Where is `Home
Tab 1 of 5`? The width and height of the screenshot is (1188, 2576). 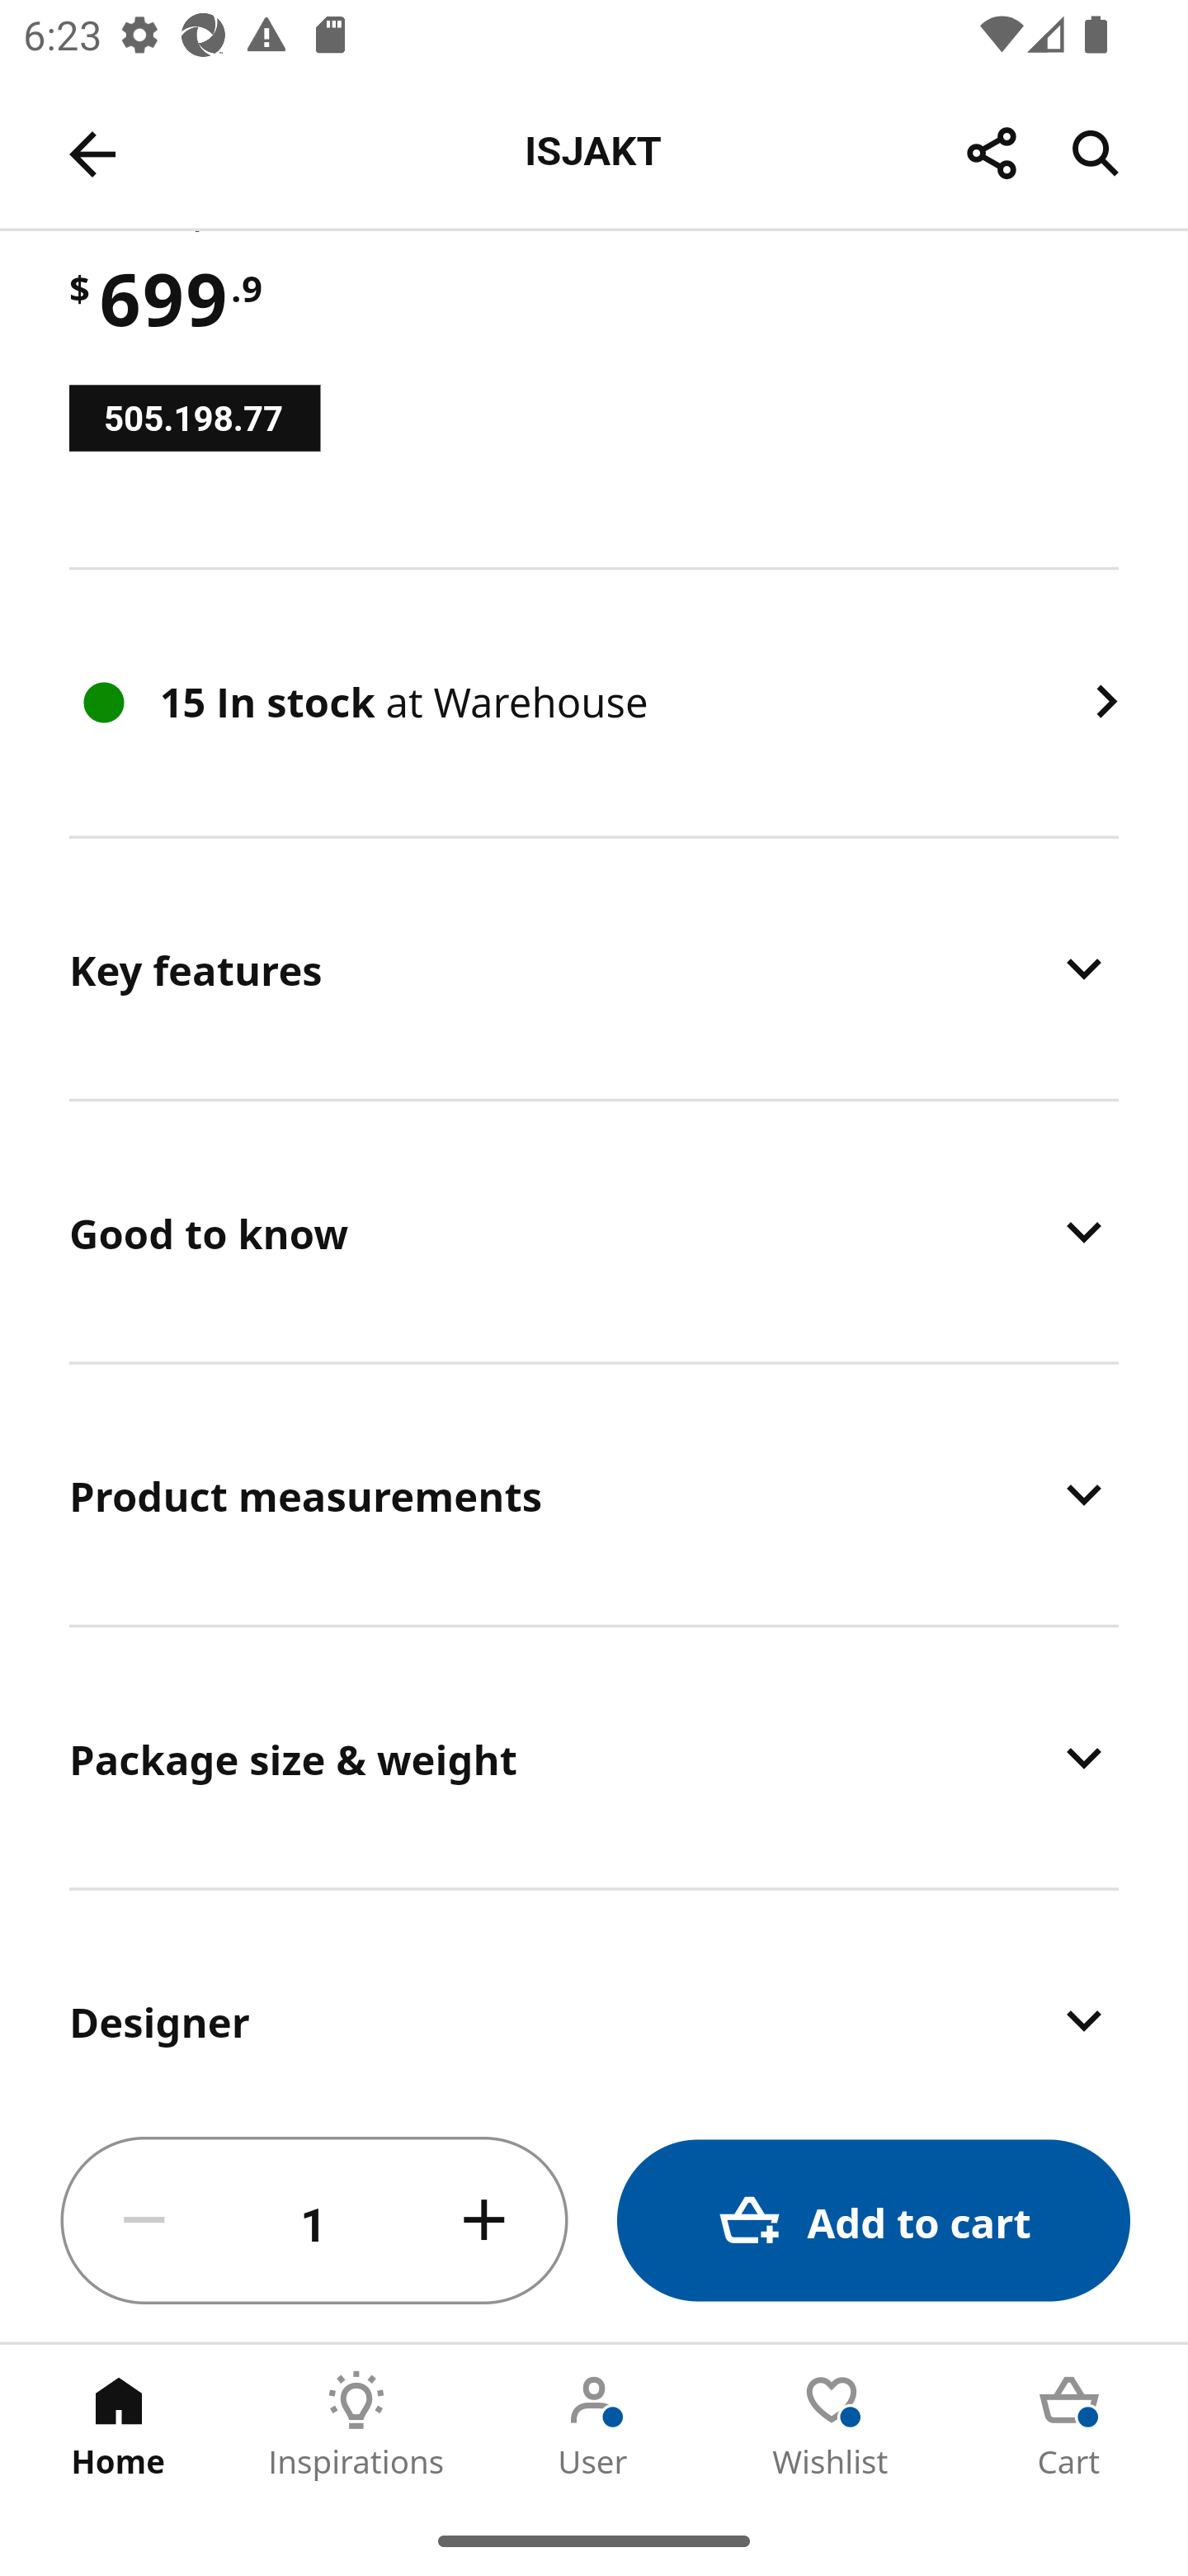
Home
Tab 1 of 5 is located at coordinates (119, 2425).